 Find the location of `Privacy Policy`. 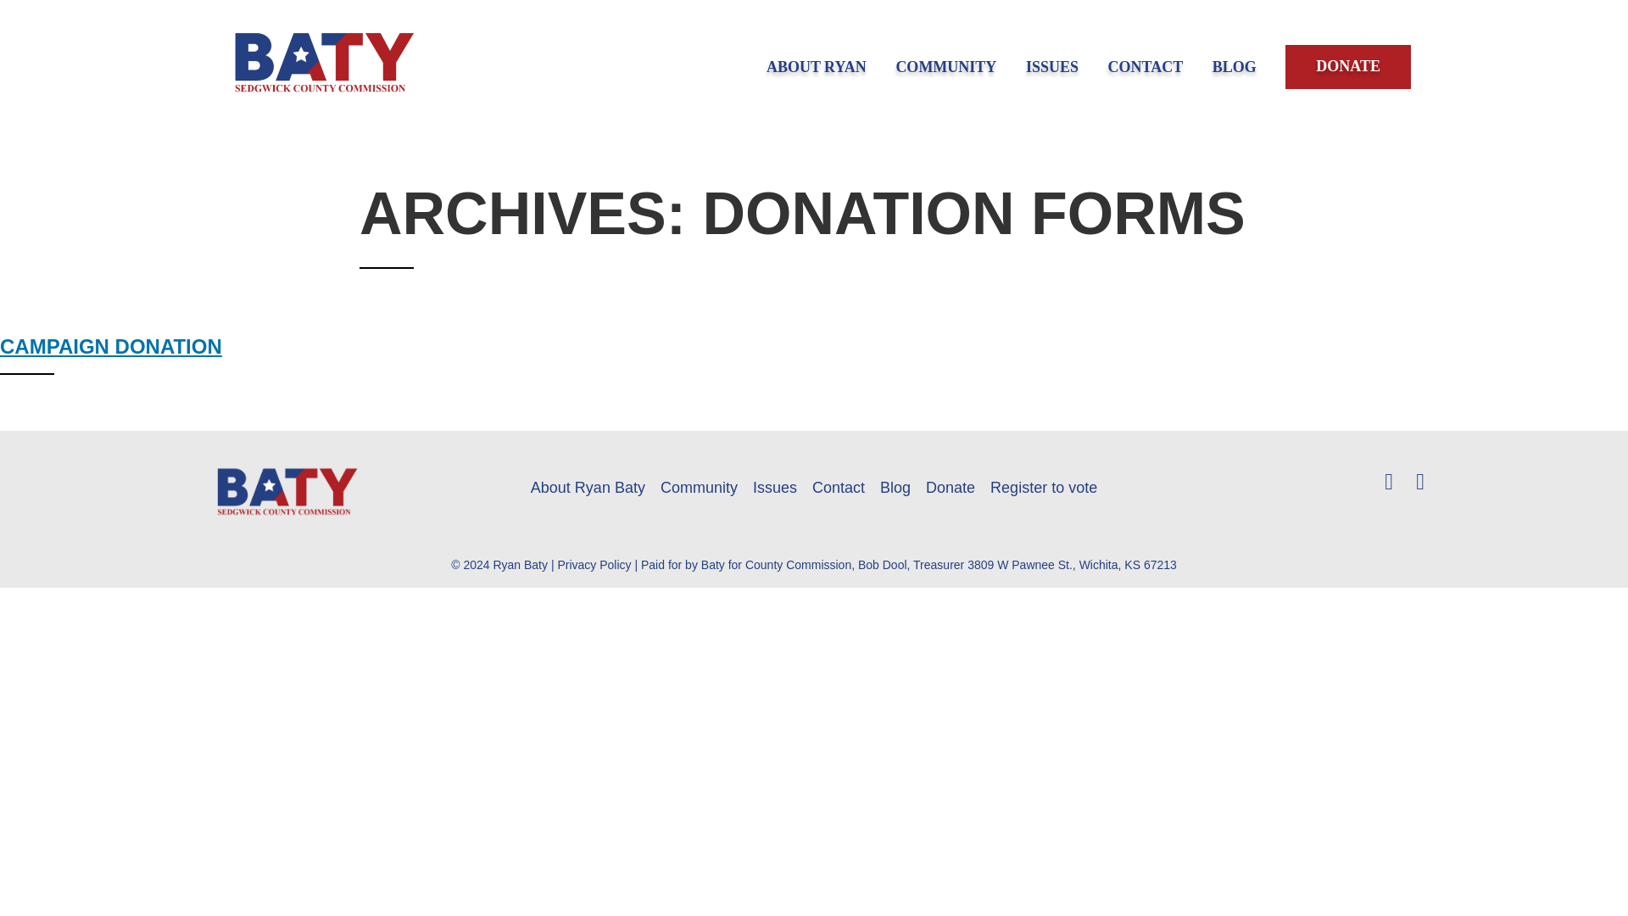

Privacy Policy is located at coordinates (594, 564).